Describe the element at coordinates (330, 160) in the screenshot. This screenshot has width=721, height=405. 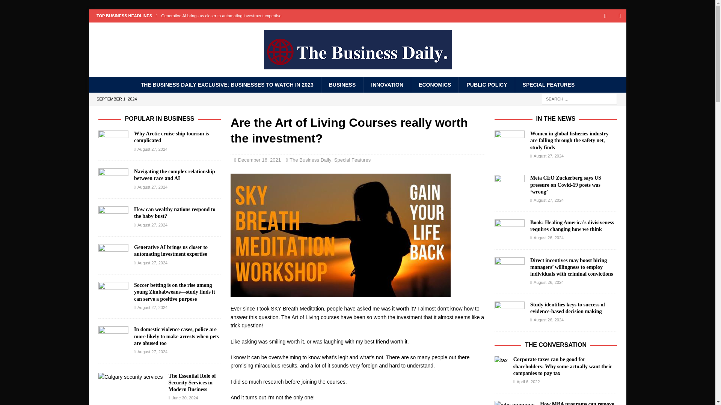
I see `The Business Daily: Special Features` at that location.